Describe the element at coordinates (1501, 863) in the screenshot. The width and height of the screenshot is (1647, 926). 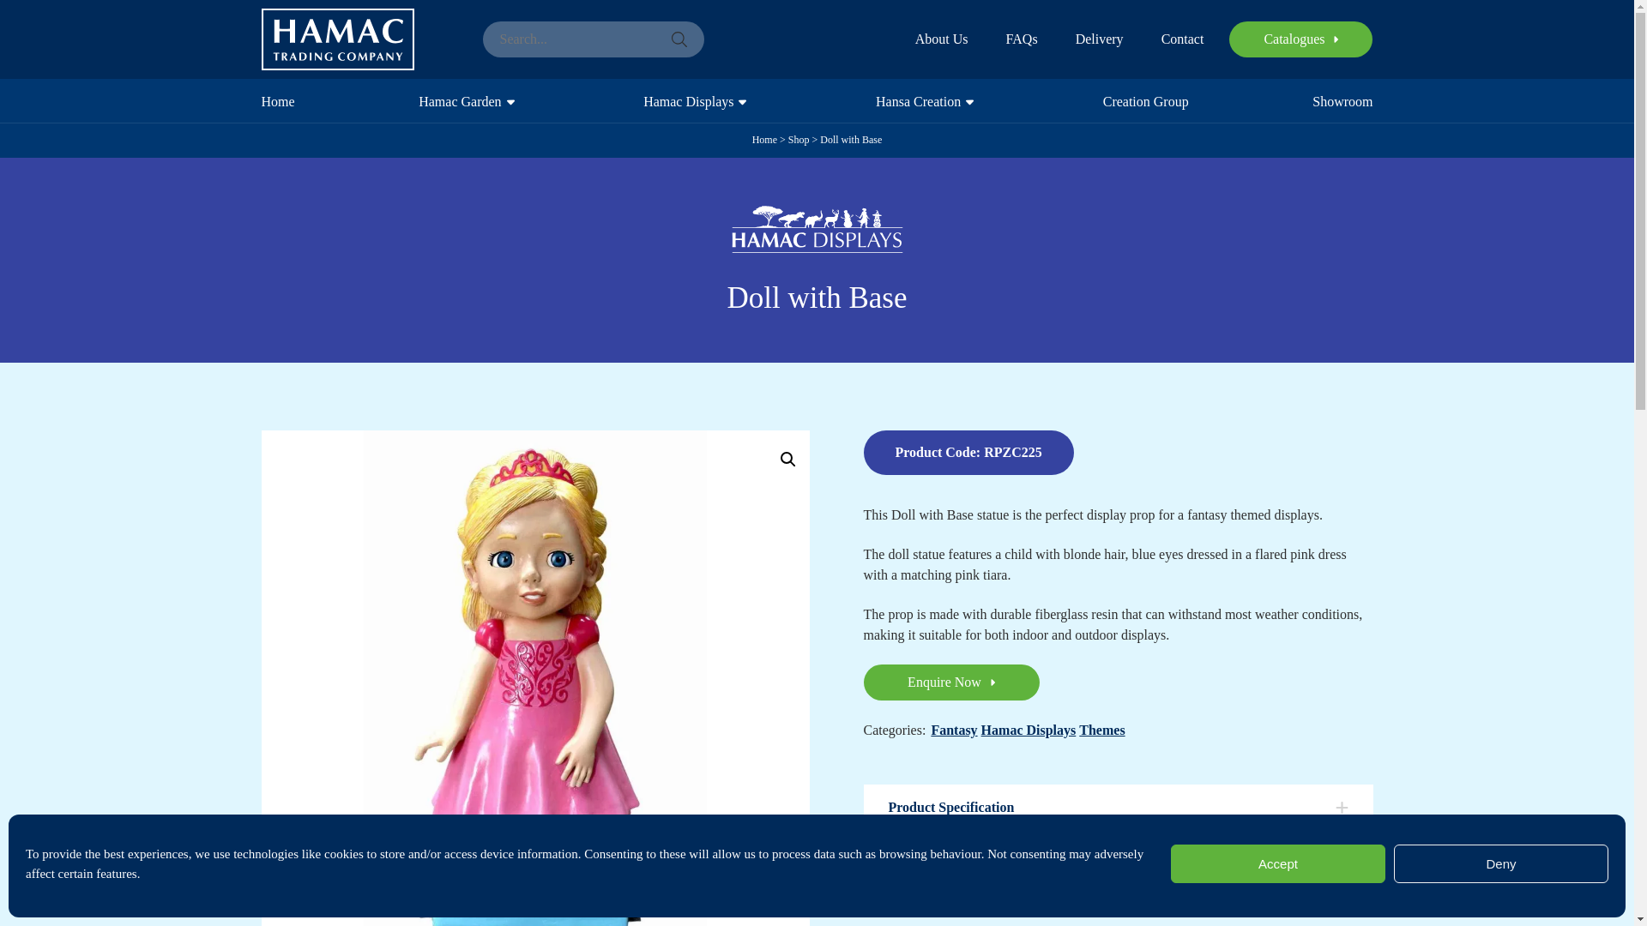
I see `Deny` at that location.